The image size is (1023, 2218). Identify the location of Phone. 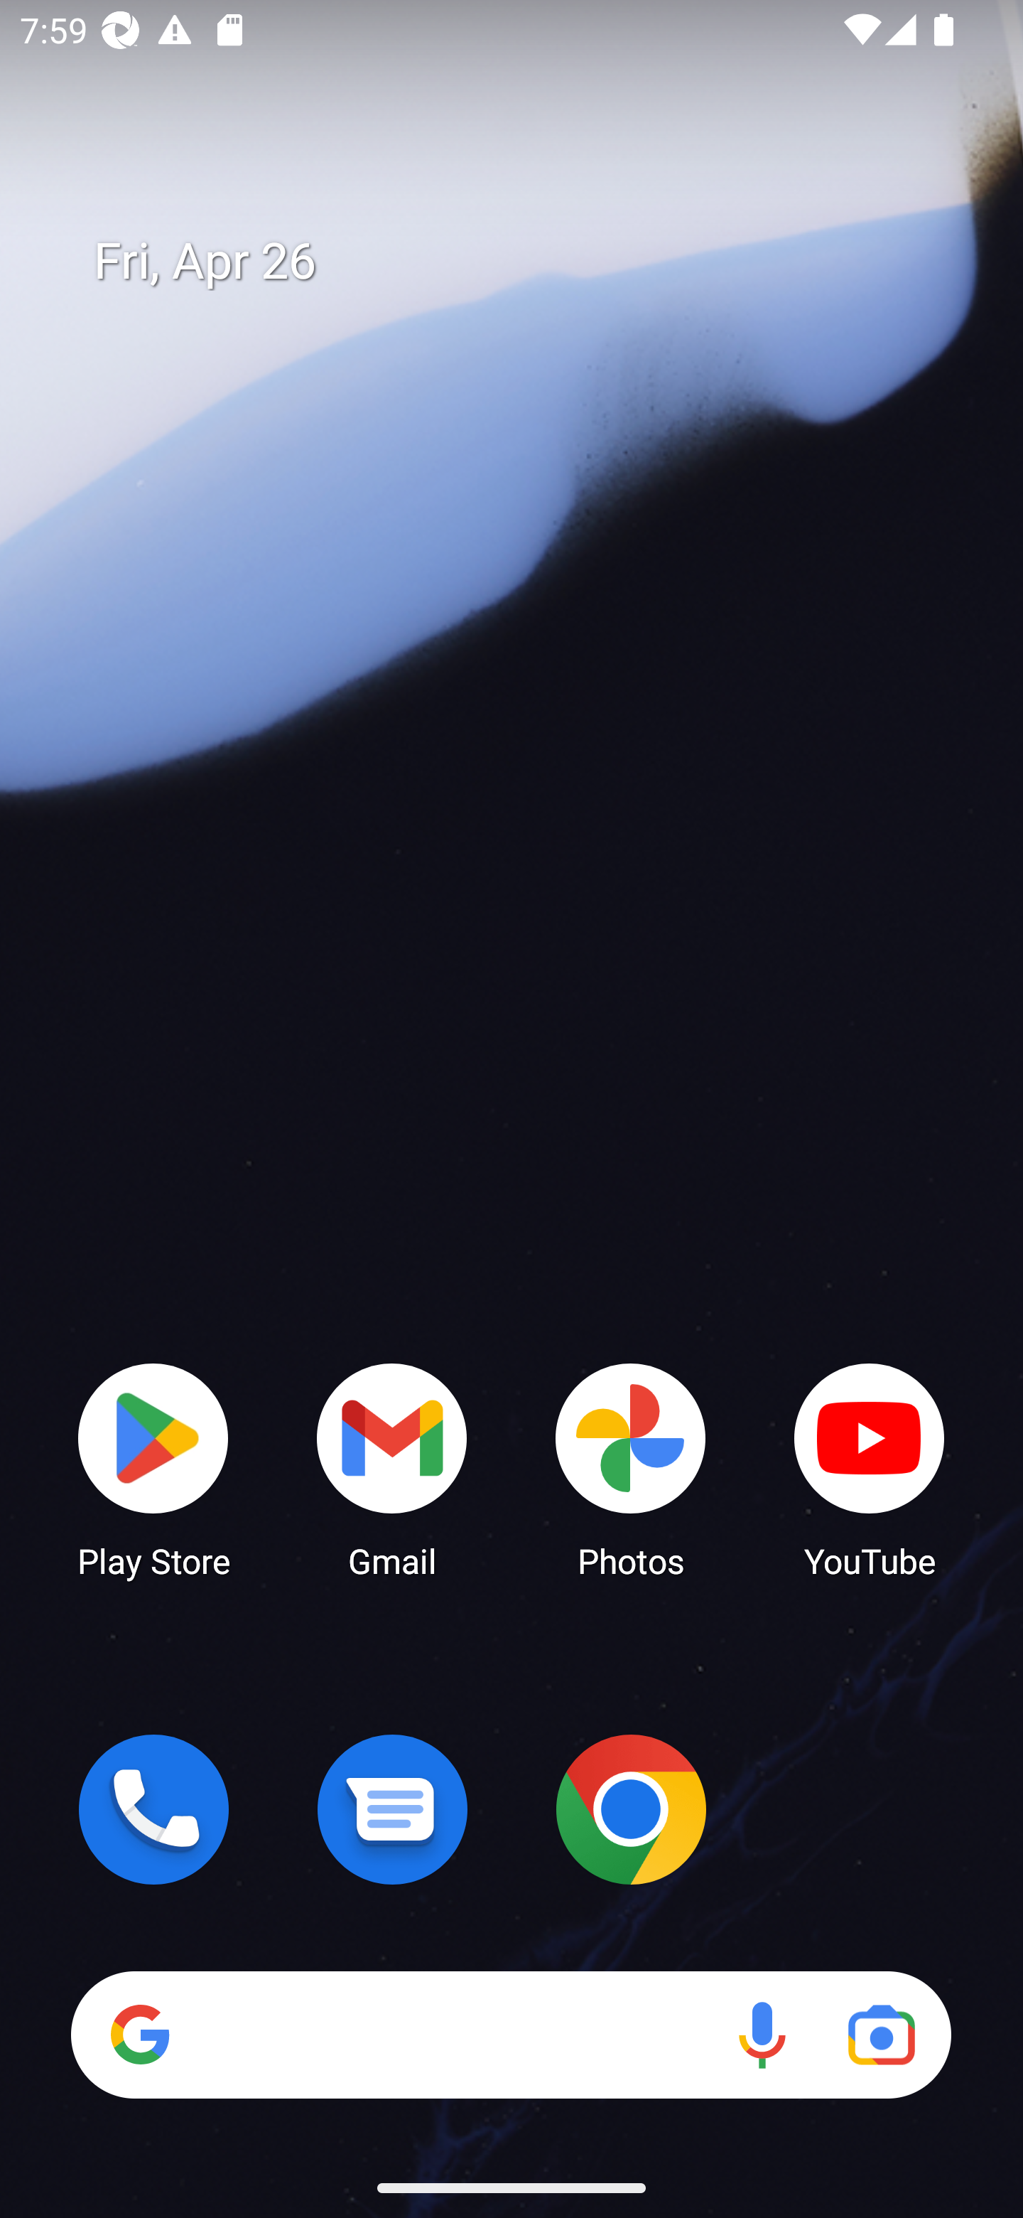
(153, 1809).